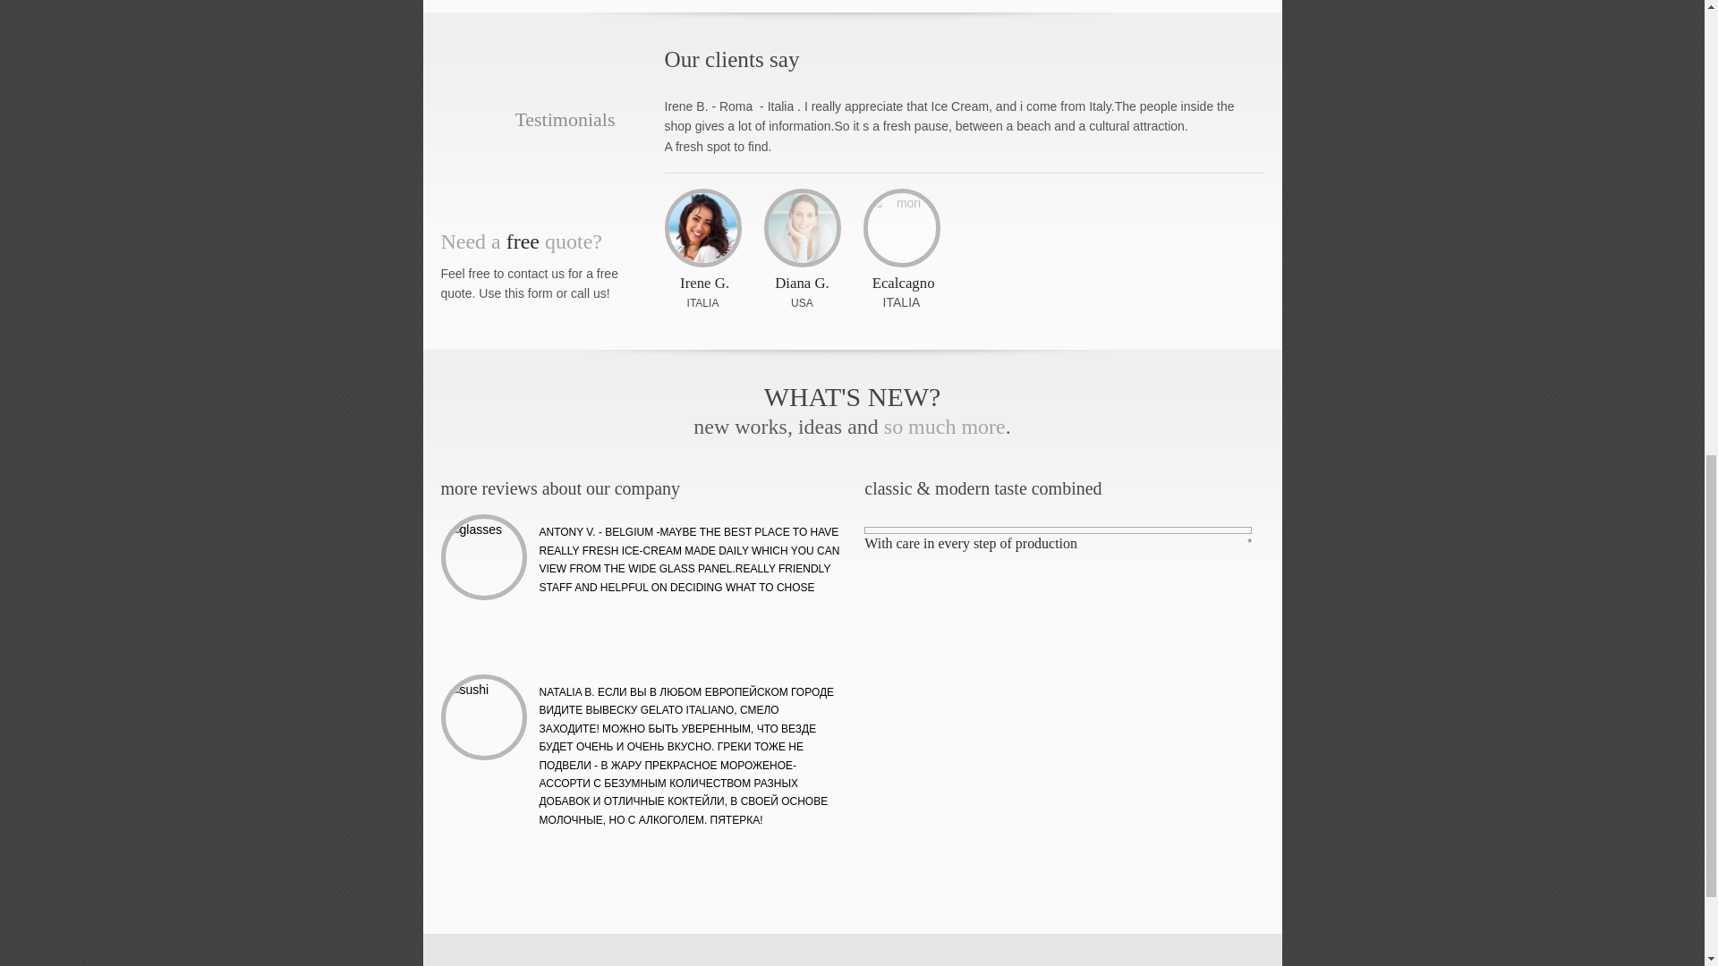 The width and height of the screenshot is (1718, 966). Describe the element at coordinates (483, 717) in the screenshot. I see `sushi` at that location.